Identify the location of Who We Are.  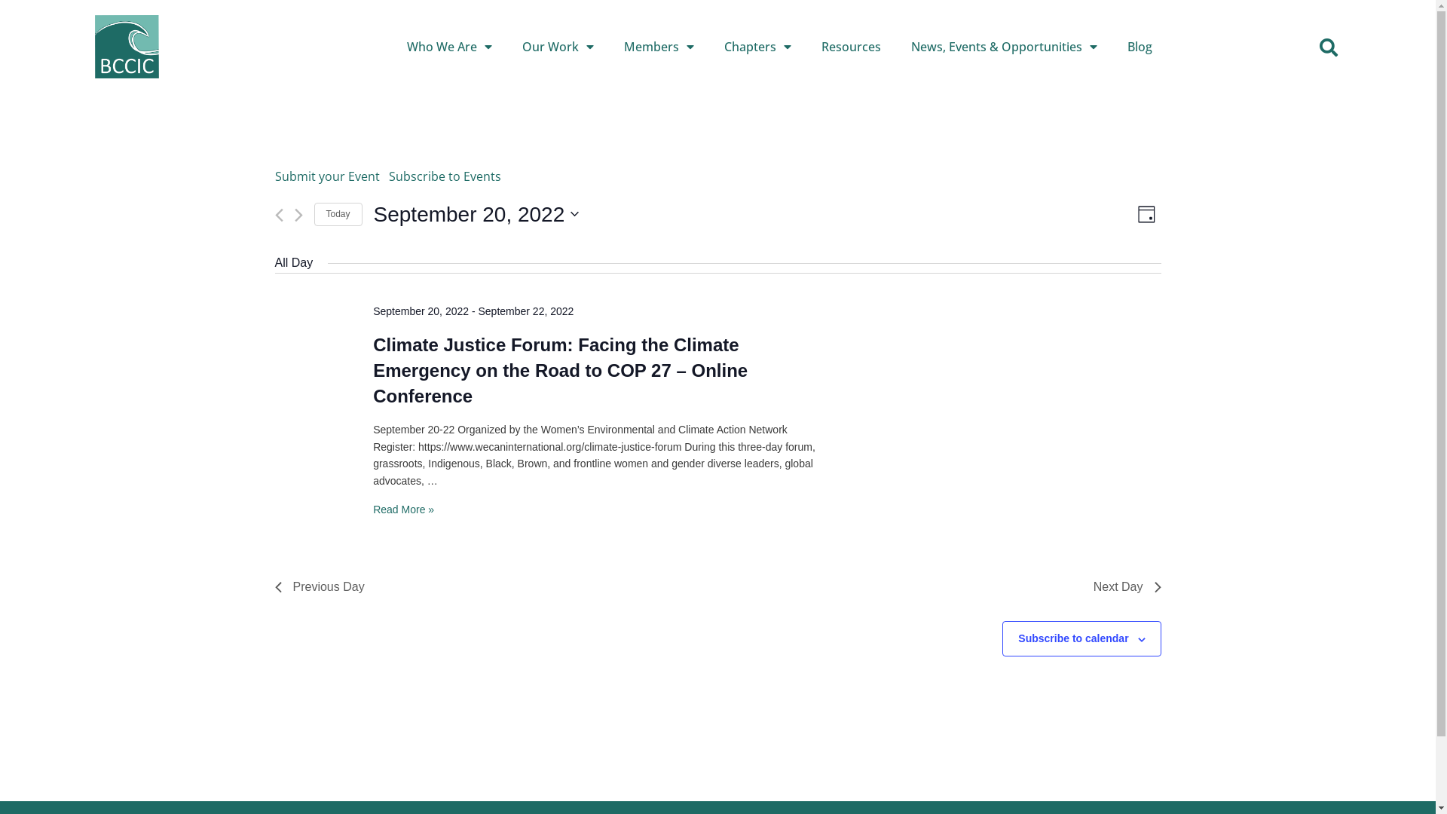
(449, 47).